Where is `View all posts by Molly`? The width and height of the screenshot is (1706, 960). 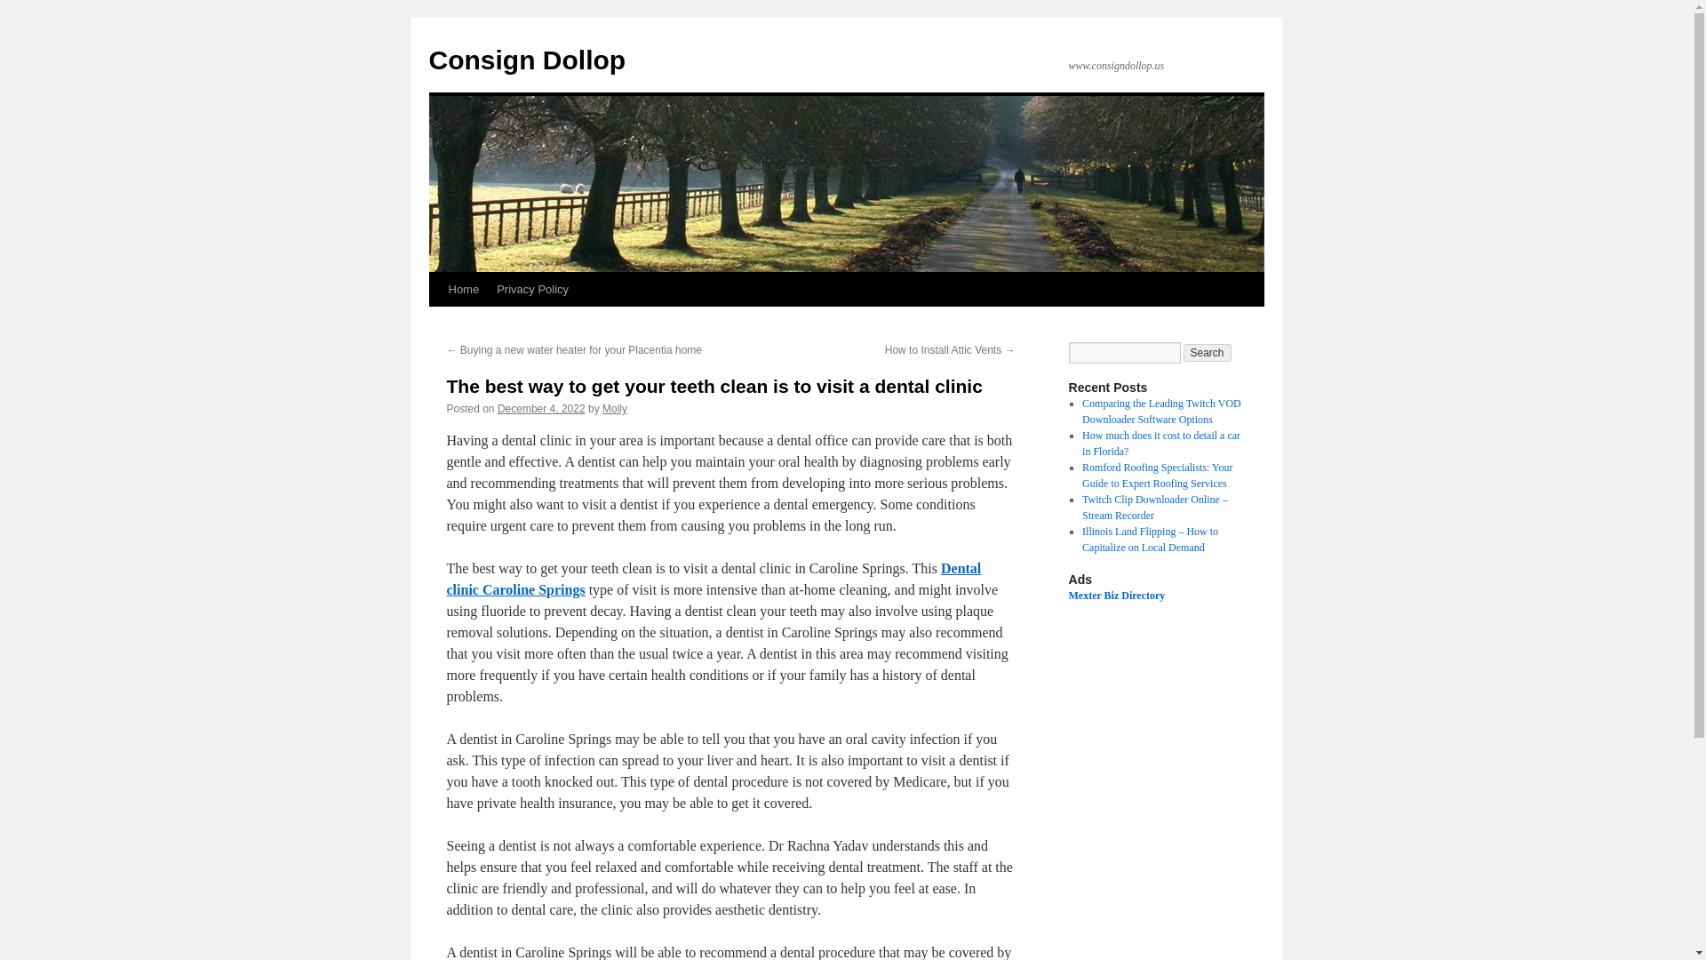
View all posts by Molly is located at coordinates (615, 408).